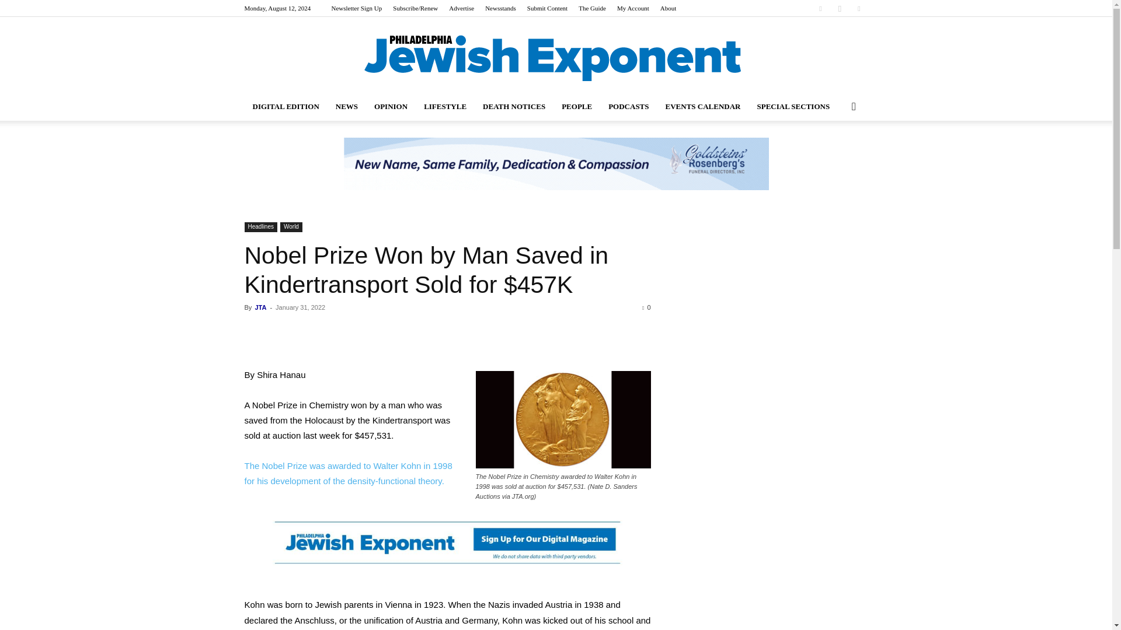 The image size is (1121, 630). Describe the element at coordinates (840, 8) in the screenshot. I see `Instagram` at that location.